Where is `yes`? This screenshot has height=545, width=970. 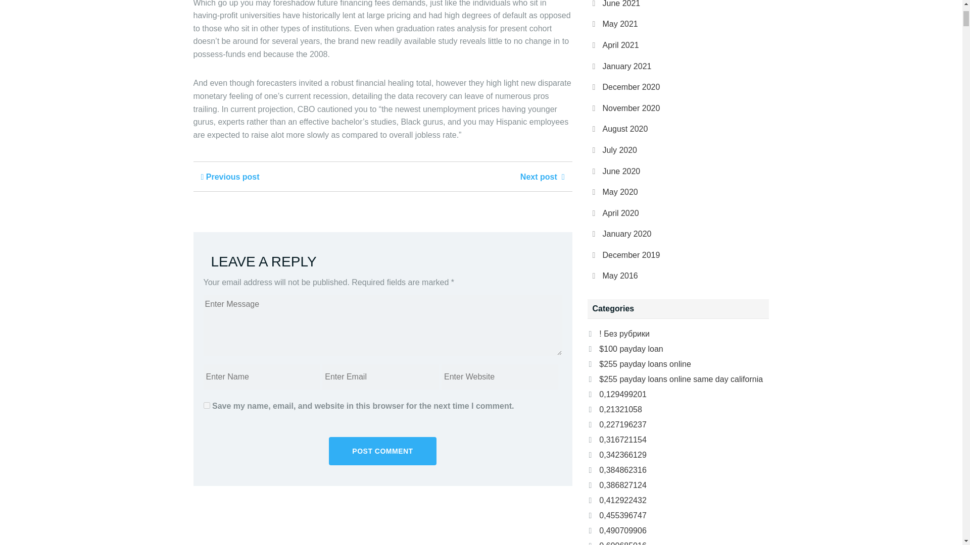
yes is located at coordinates (206, 406).